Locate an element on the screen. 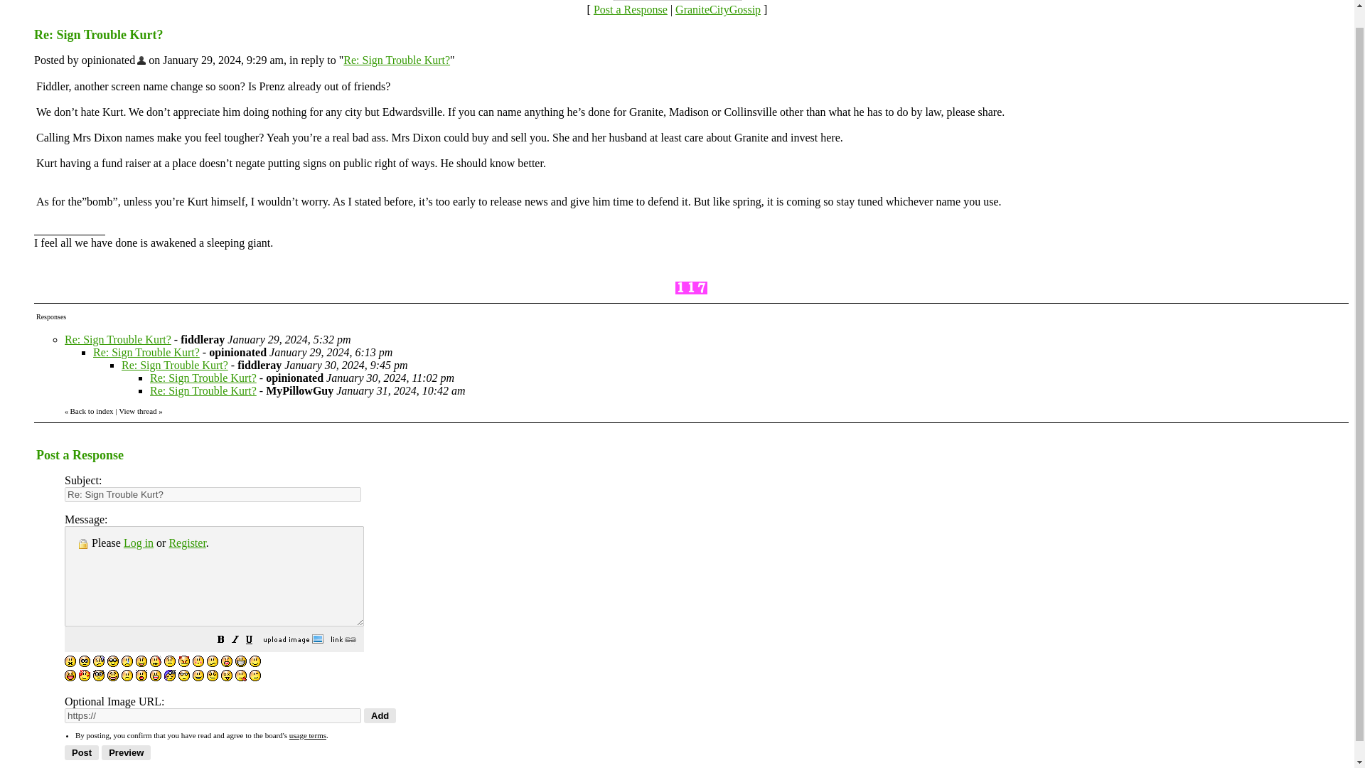 Image resolution: width=1365 pixels, height=768 pixels. Log in is located at coordinates (138, 543).